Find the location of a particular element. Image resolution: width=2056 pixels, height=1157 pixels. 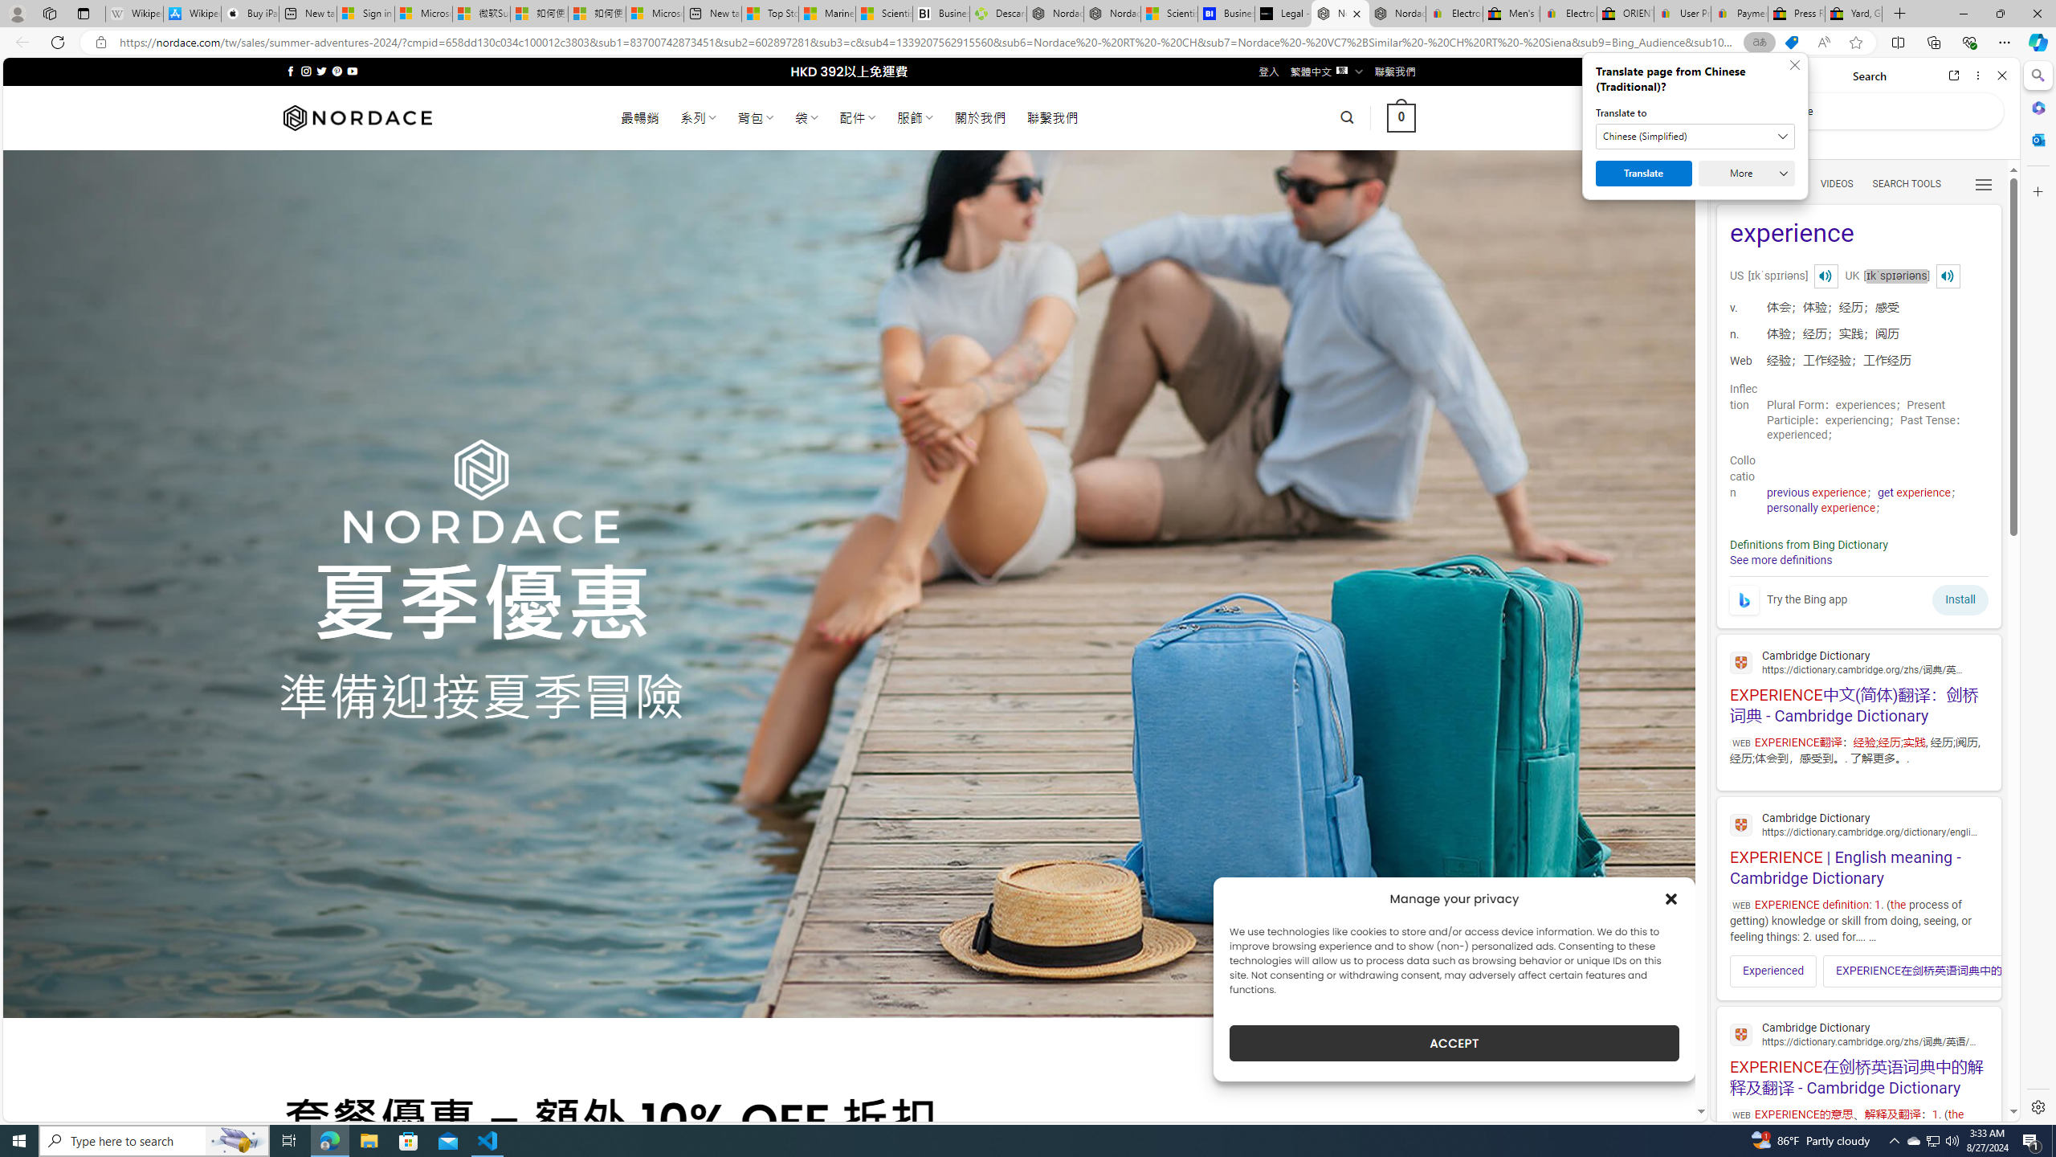

Web scope is located at coordinates (1737, 145).